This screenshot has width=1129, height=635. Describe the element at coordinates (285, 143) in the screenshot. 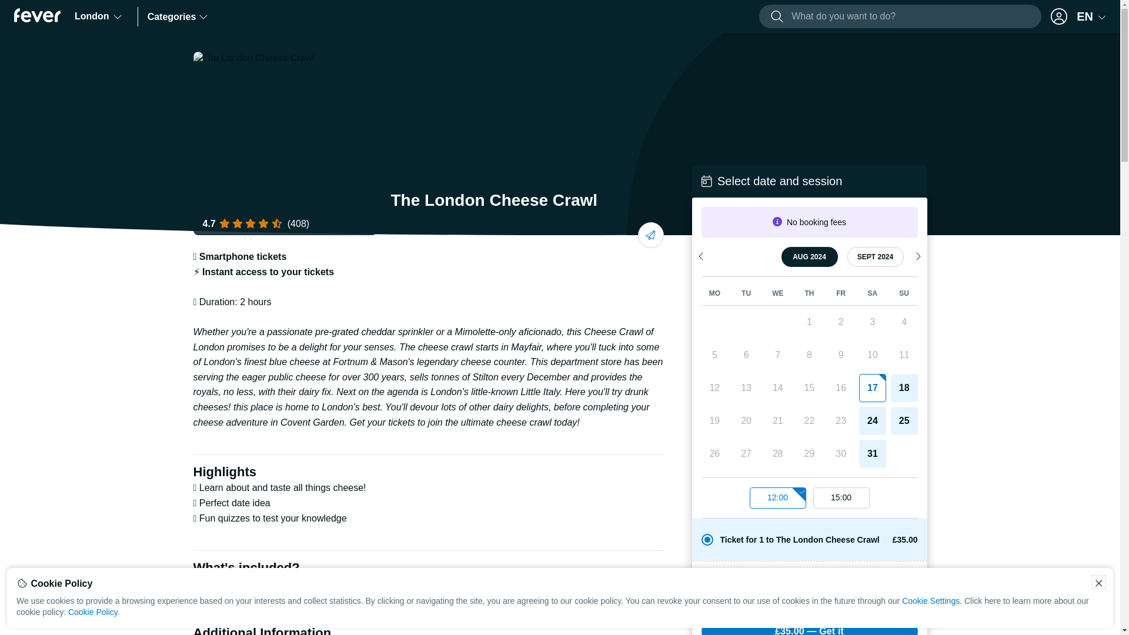

I see `The London Cheese Crawl` at that location.